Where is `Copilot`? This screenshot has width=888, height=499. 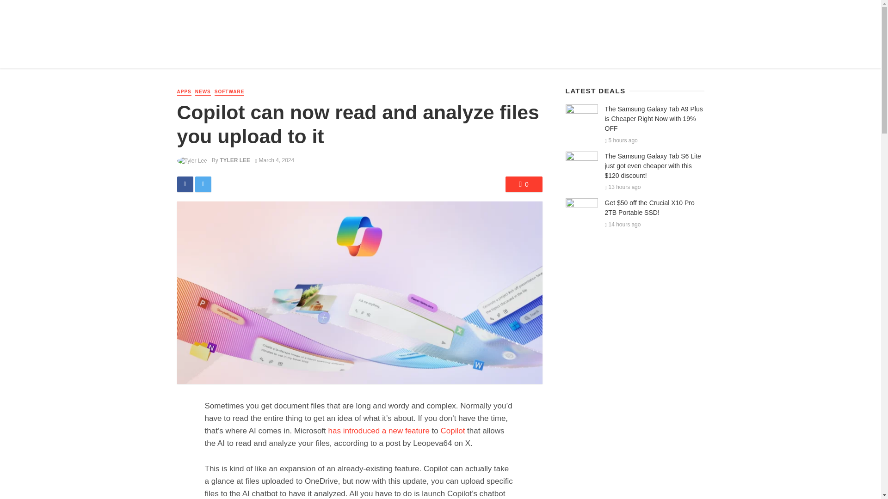
Copilot is located at coordinates (452, 431).